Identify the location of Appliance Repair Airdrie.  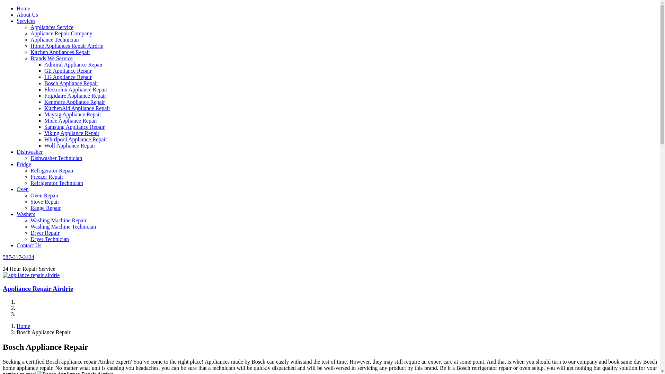
(38, 289).